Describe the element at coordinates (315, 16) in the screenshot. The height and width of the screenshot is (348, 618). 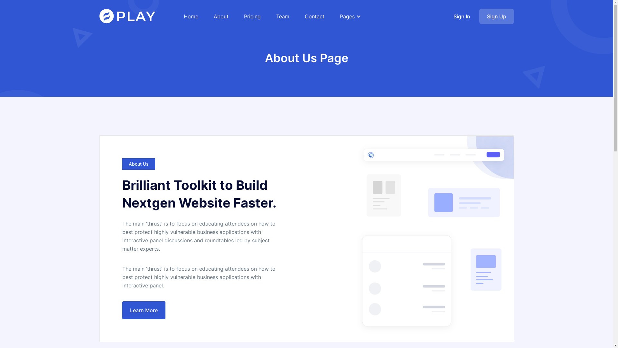
I see `Contact` at that location.